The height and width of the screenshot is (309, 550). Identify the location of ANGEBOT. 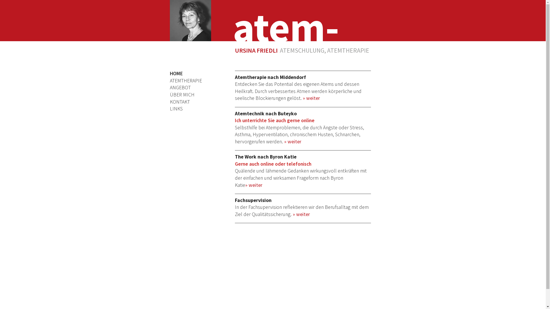
(186, 88).